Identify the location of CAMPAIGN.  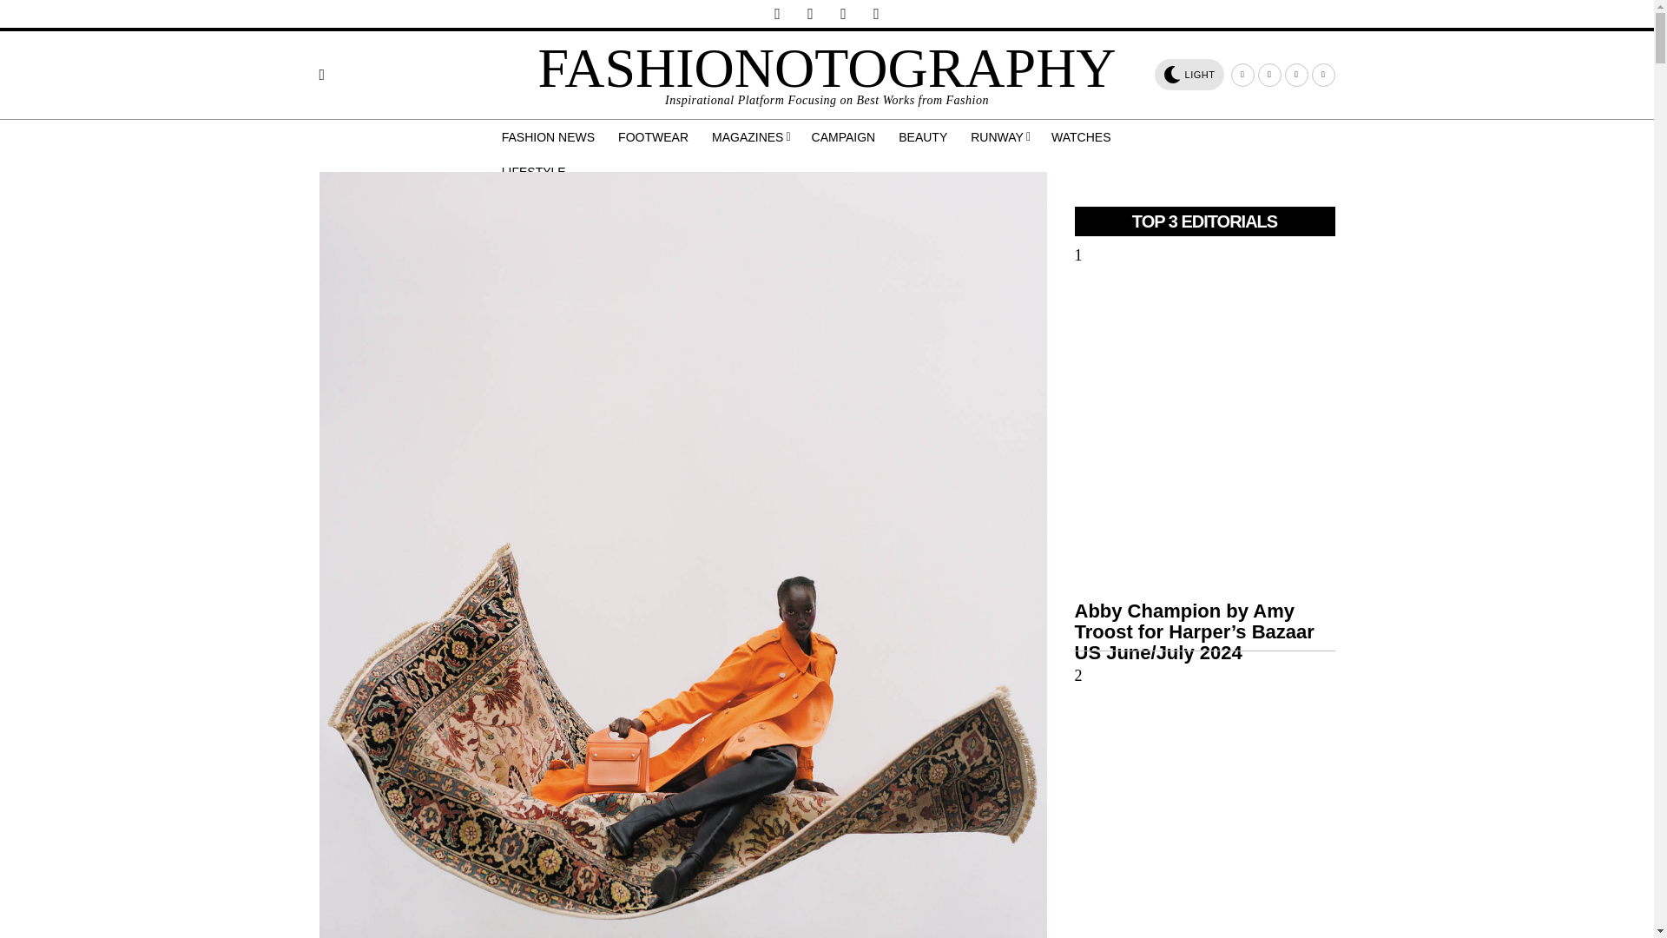
(845, 137).